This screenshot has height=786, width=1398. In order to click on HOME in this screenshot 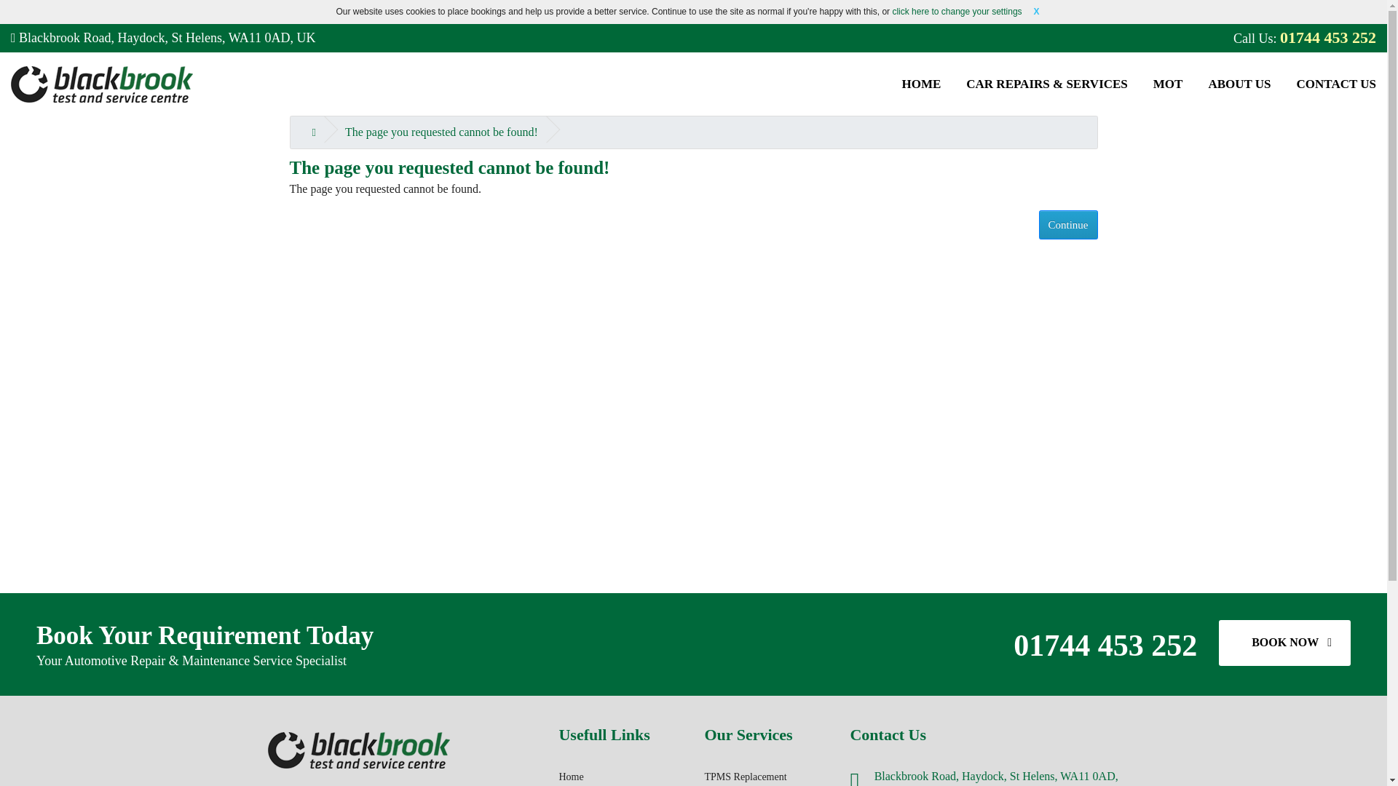, I will do `click(921, 84)`.